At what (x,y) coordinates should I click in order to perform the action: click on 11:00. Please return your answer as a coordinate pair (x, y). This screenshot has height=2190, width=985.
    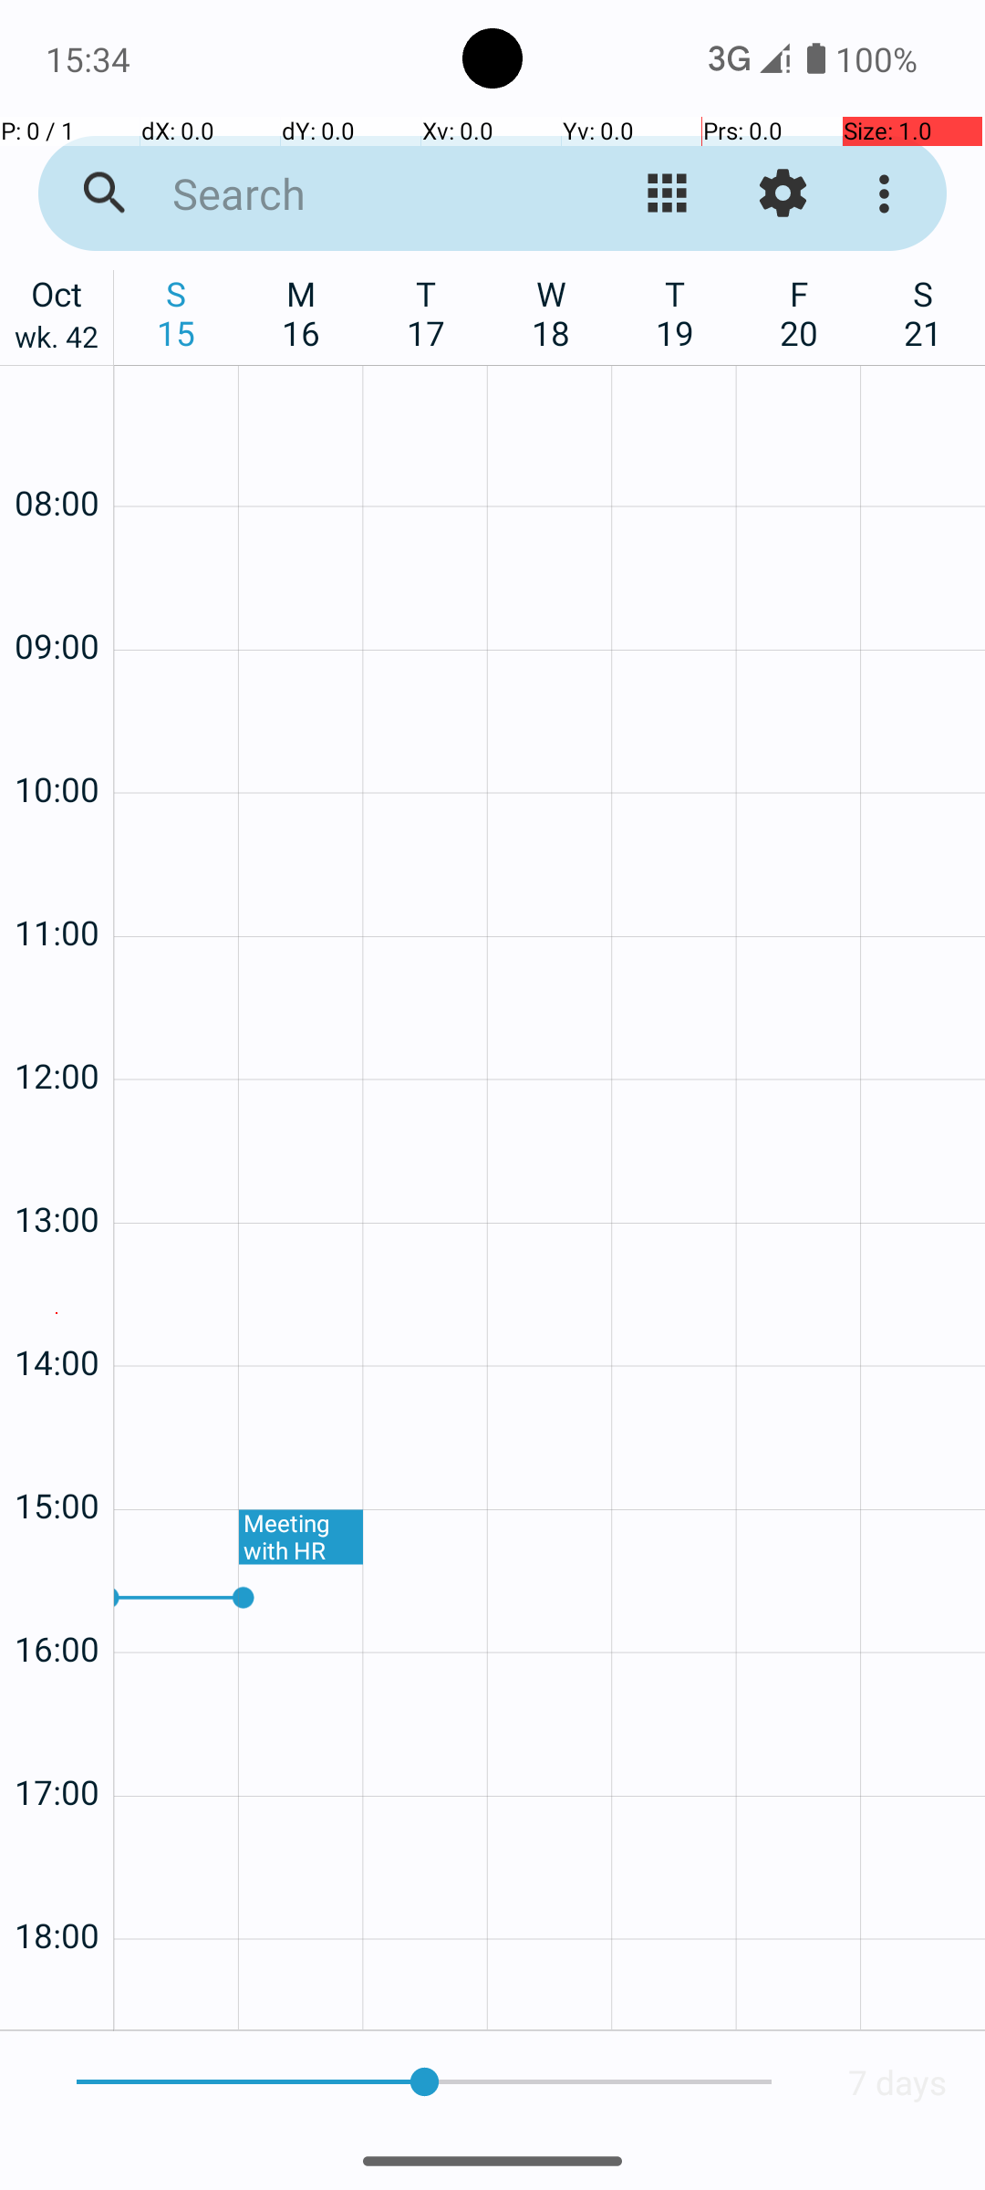
    Looking at the image, I should click on (57, 883).